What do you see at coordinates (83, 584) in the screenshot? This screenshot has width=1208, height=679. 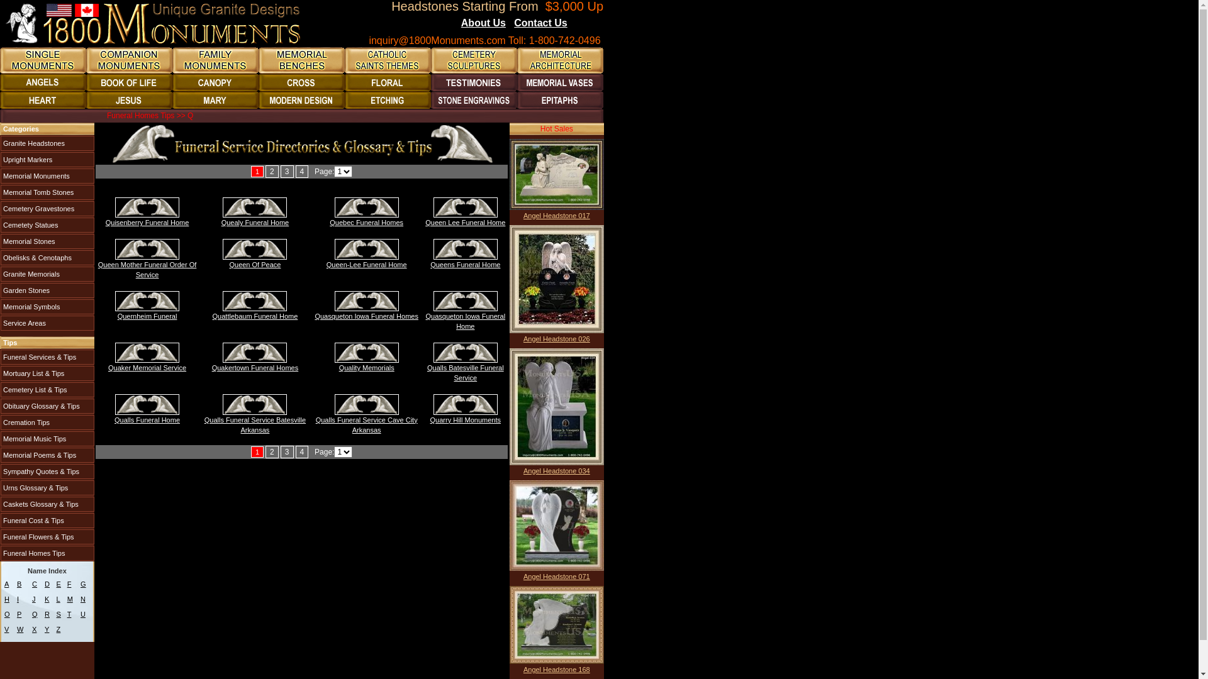 I see `G` at bounding box center [83, 584].